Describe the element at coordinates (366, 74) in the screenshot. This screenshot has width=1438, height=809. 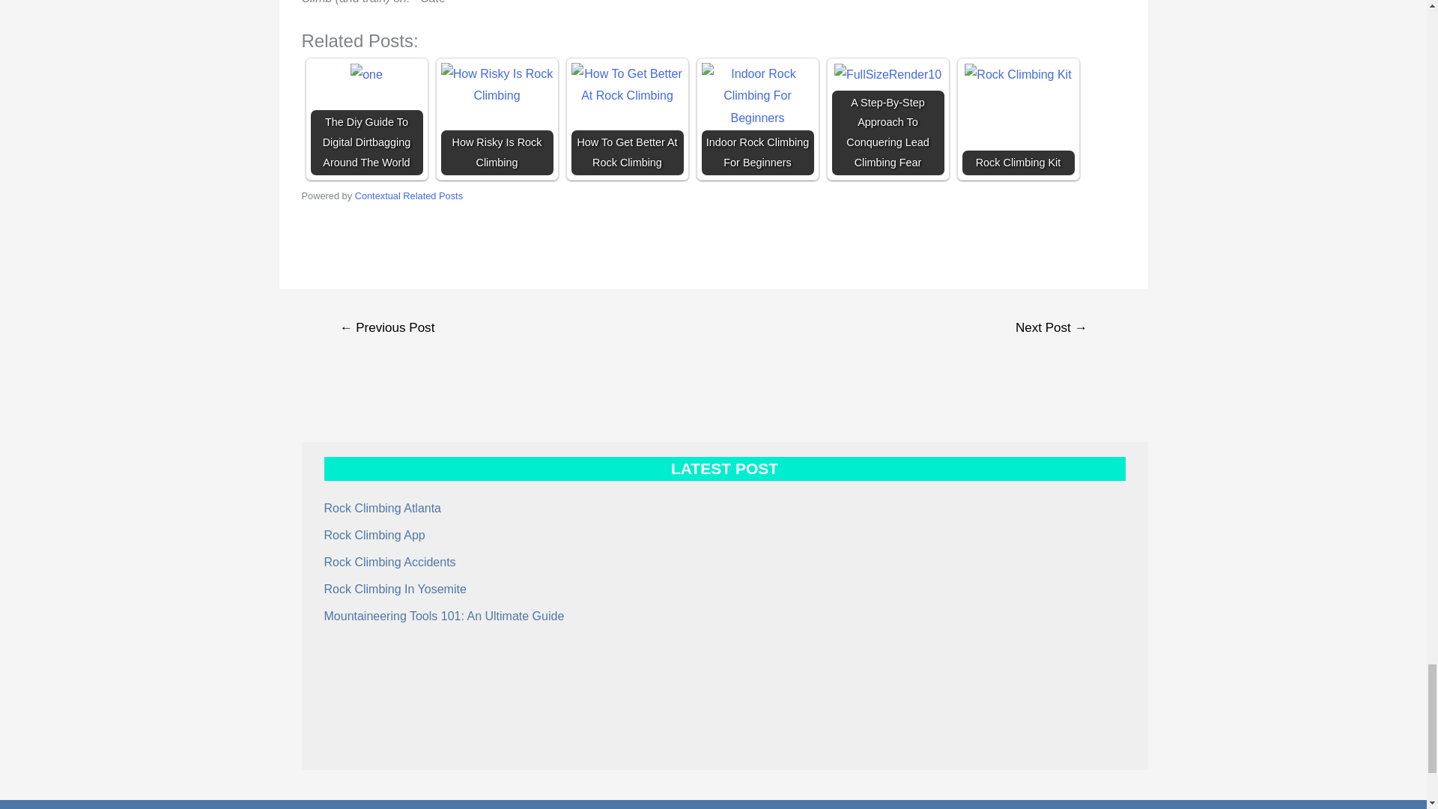
I see `The Diy Guide To Digital Dirtbagging Around The World` at that location.